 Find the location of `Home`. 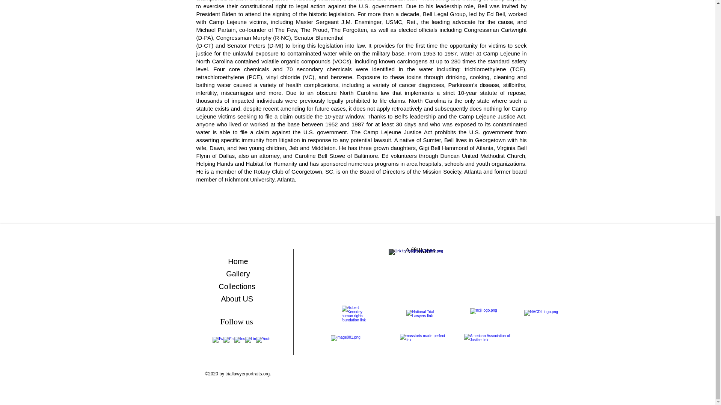

Home is located at coordinates (238, 261).